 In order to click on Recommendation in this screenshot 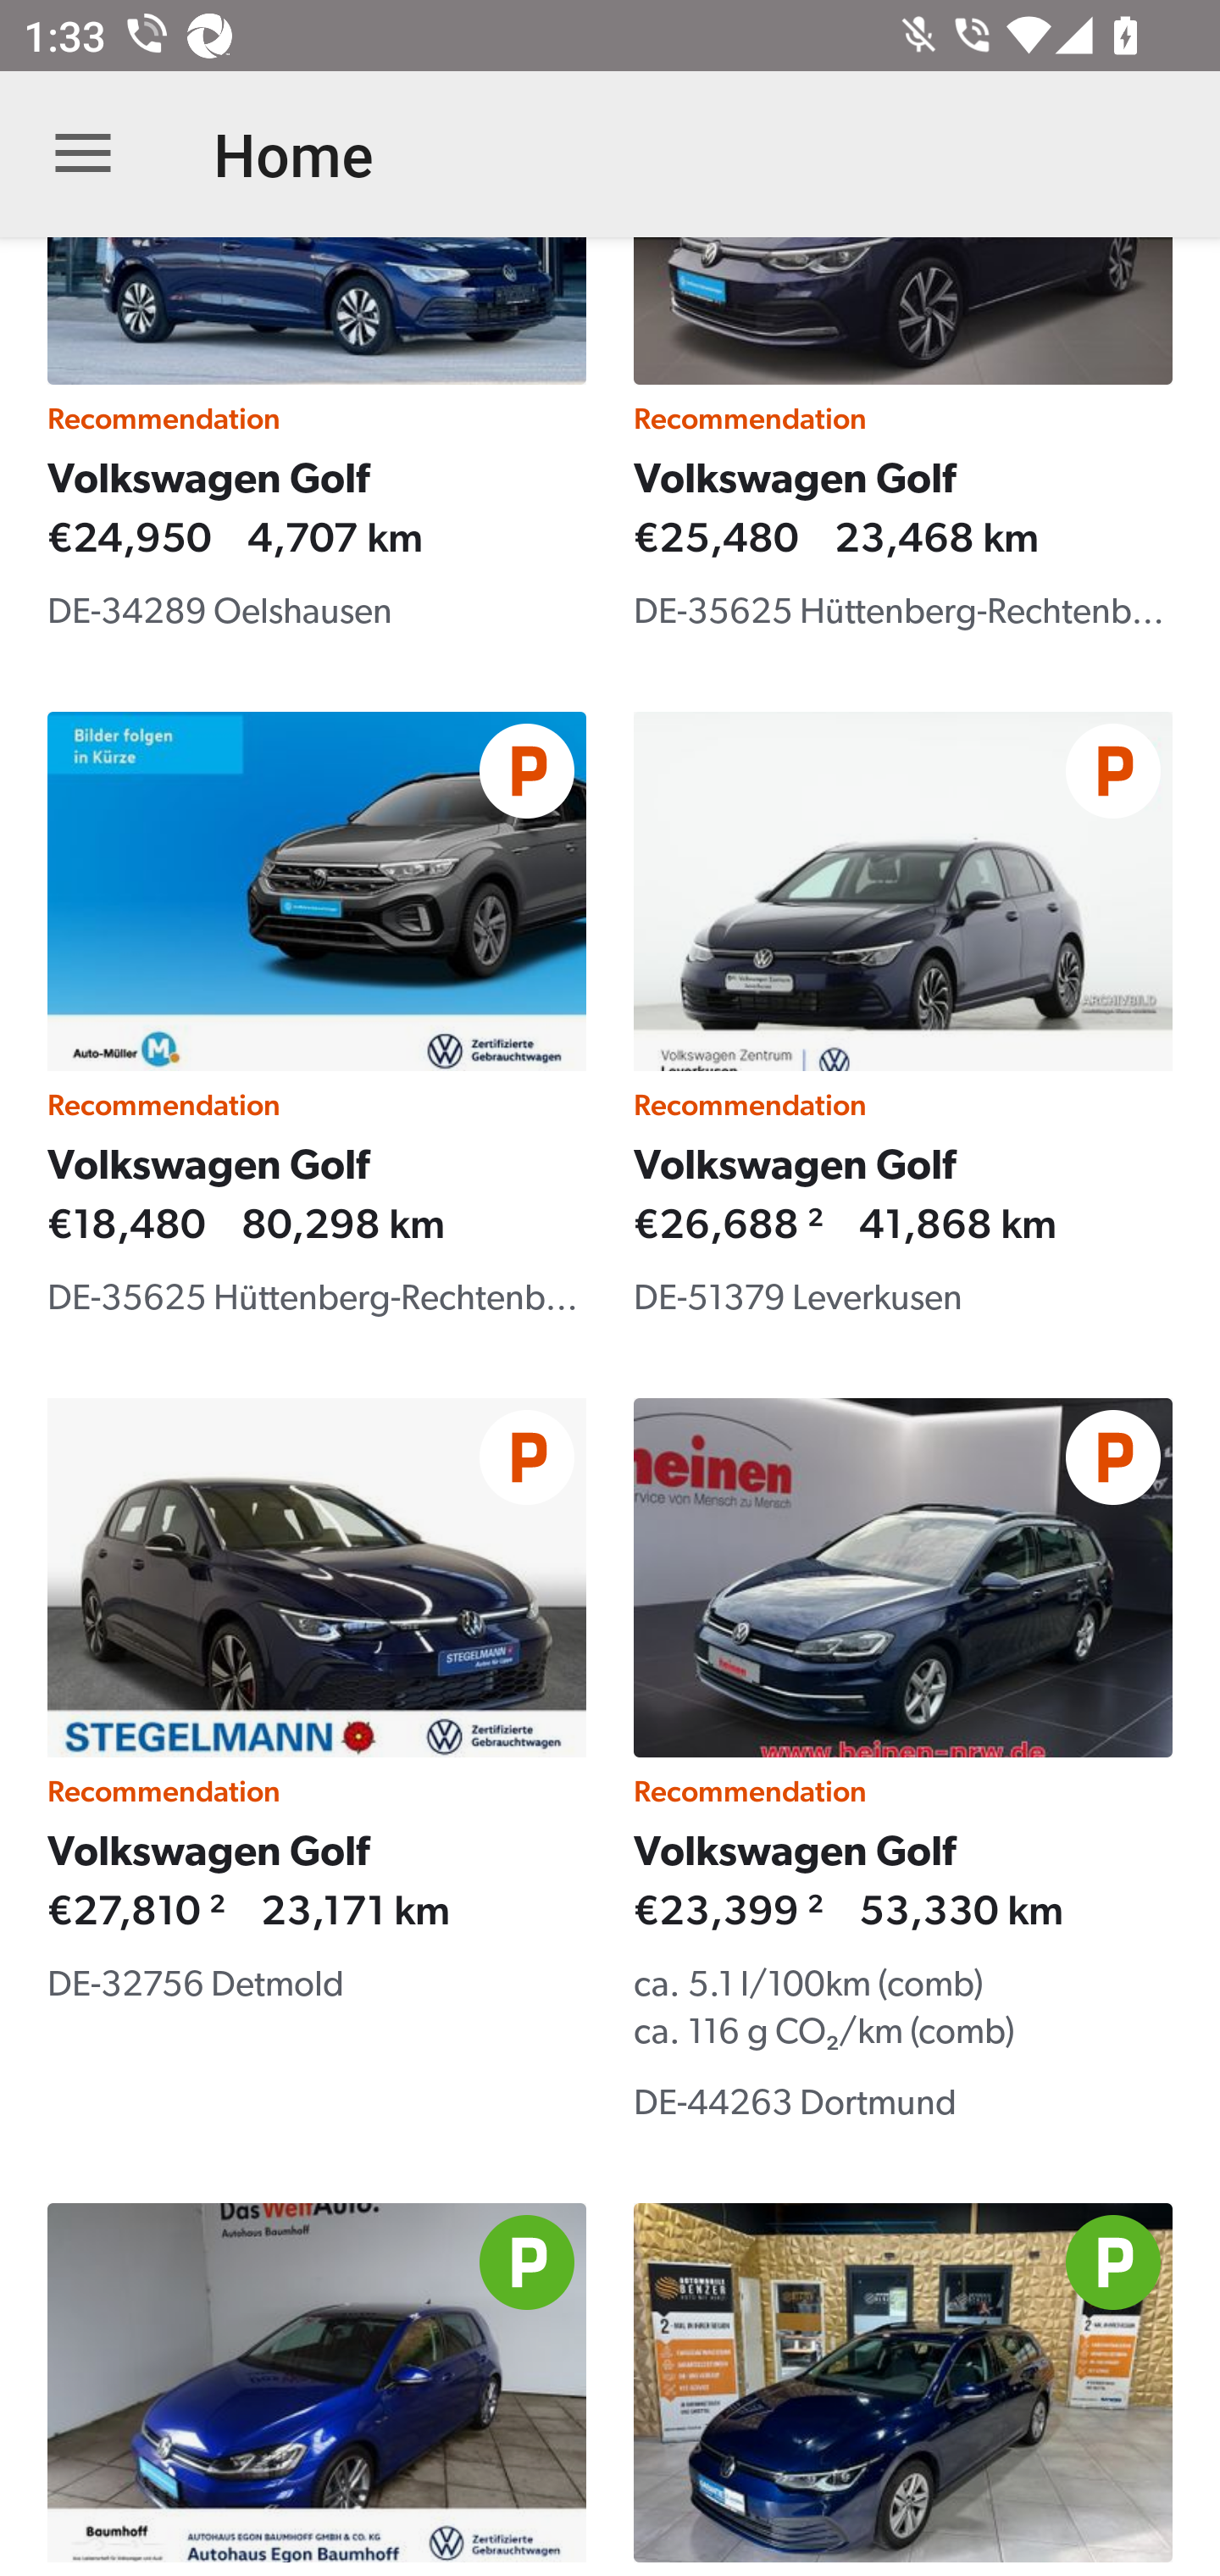, I will do `click(317, 2390)`.